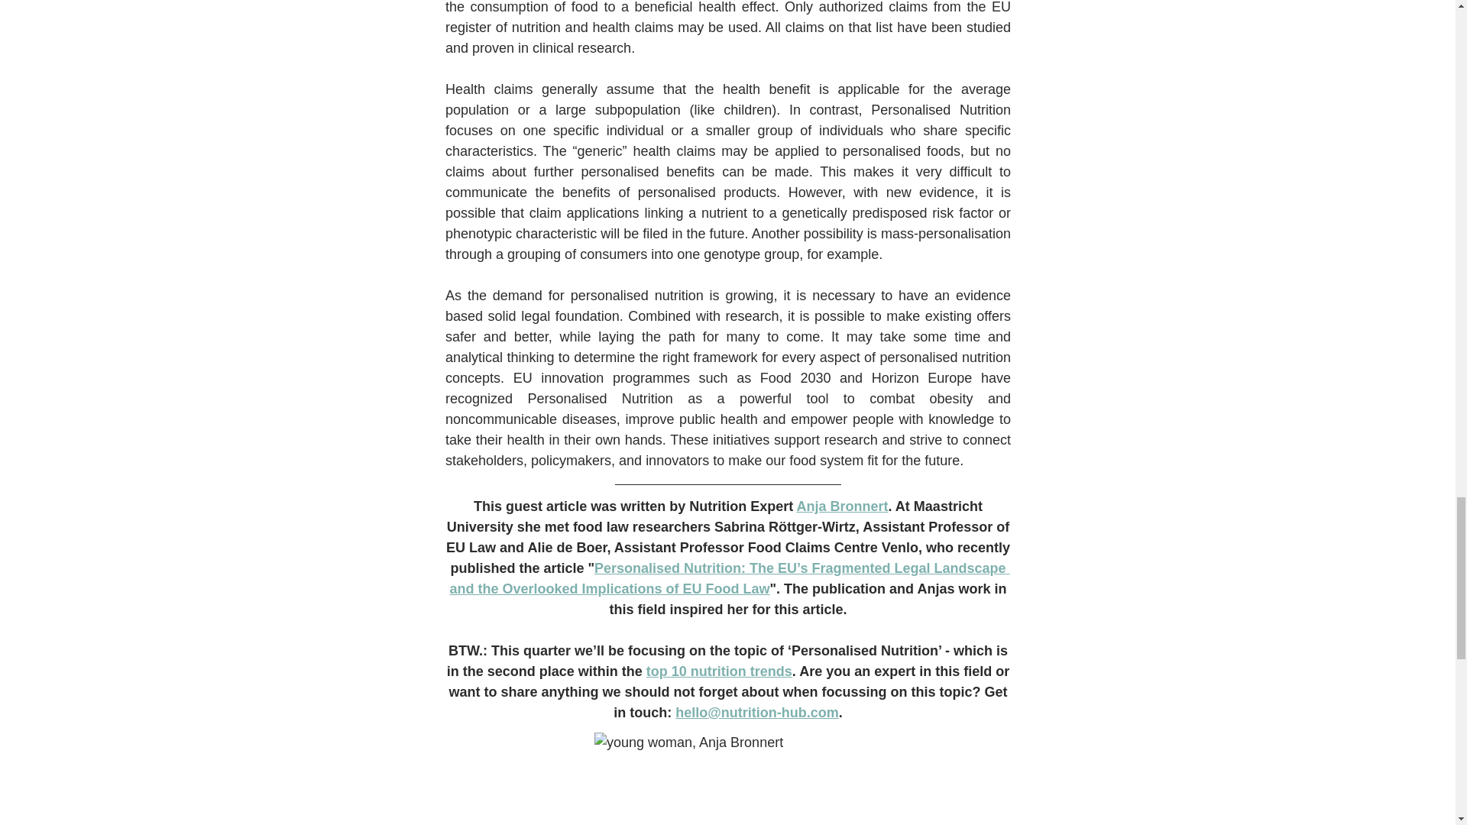 The width and height of the screenshot is (1467, 825). What do you see at coordinates (718, 672) in the screenshot?
I see `top 10 nutrition trends` at bounding box center [718, 672].